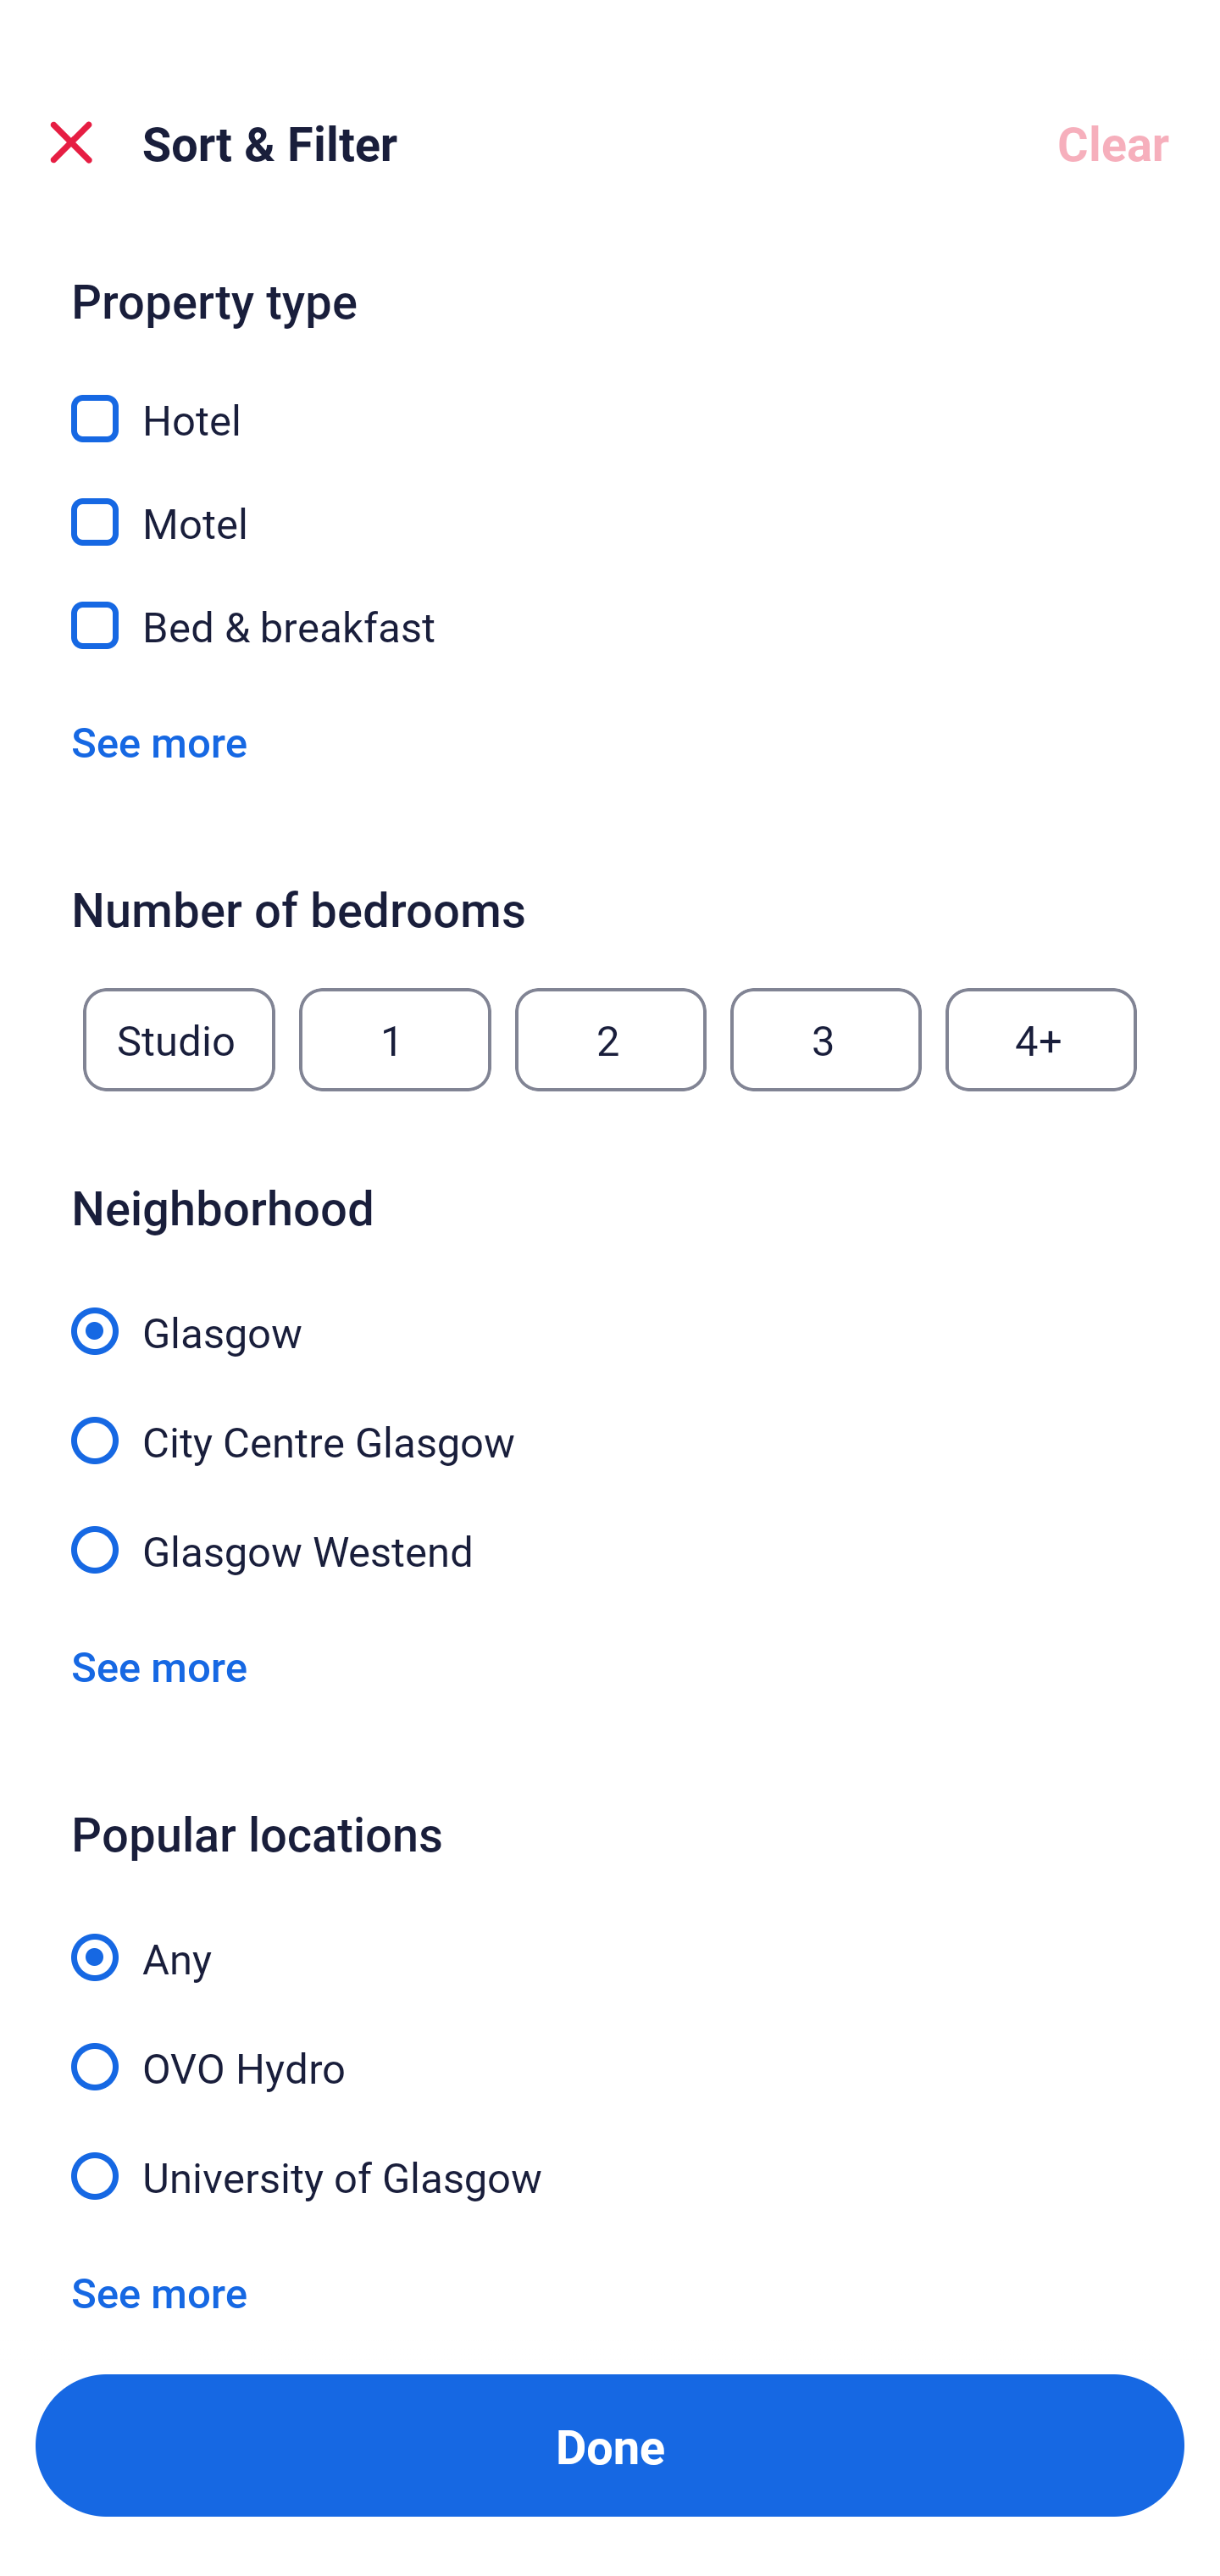 This screenshot has height=2576, width=1220. I want to click on See more See more neighborhoods Link, so click(159, 1664).